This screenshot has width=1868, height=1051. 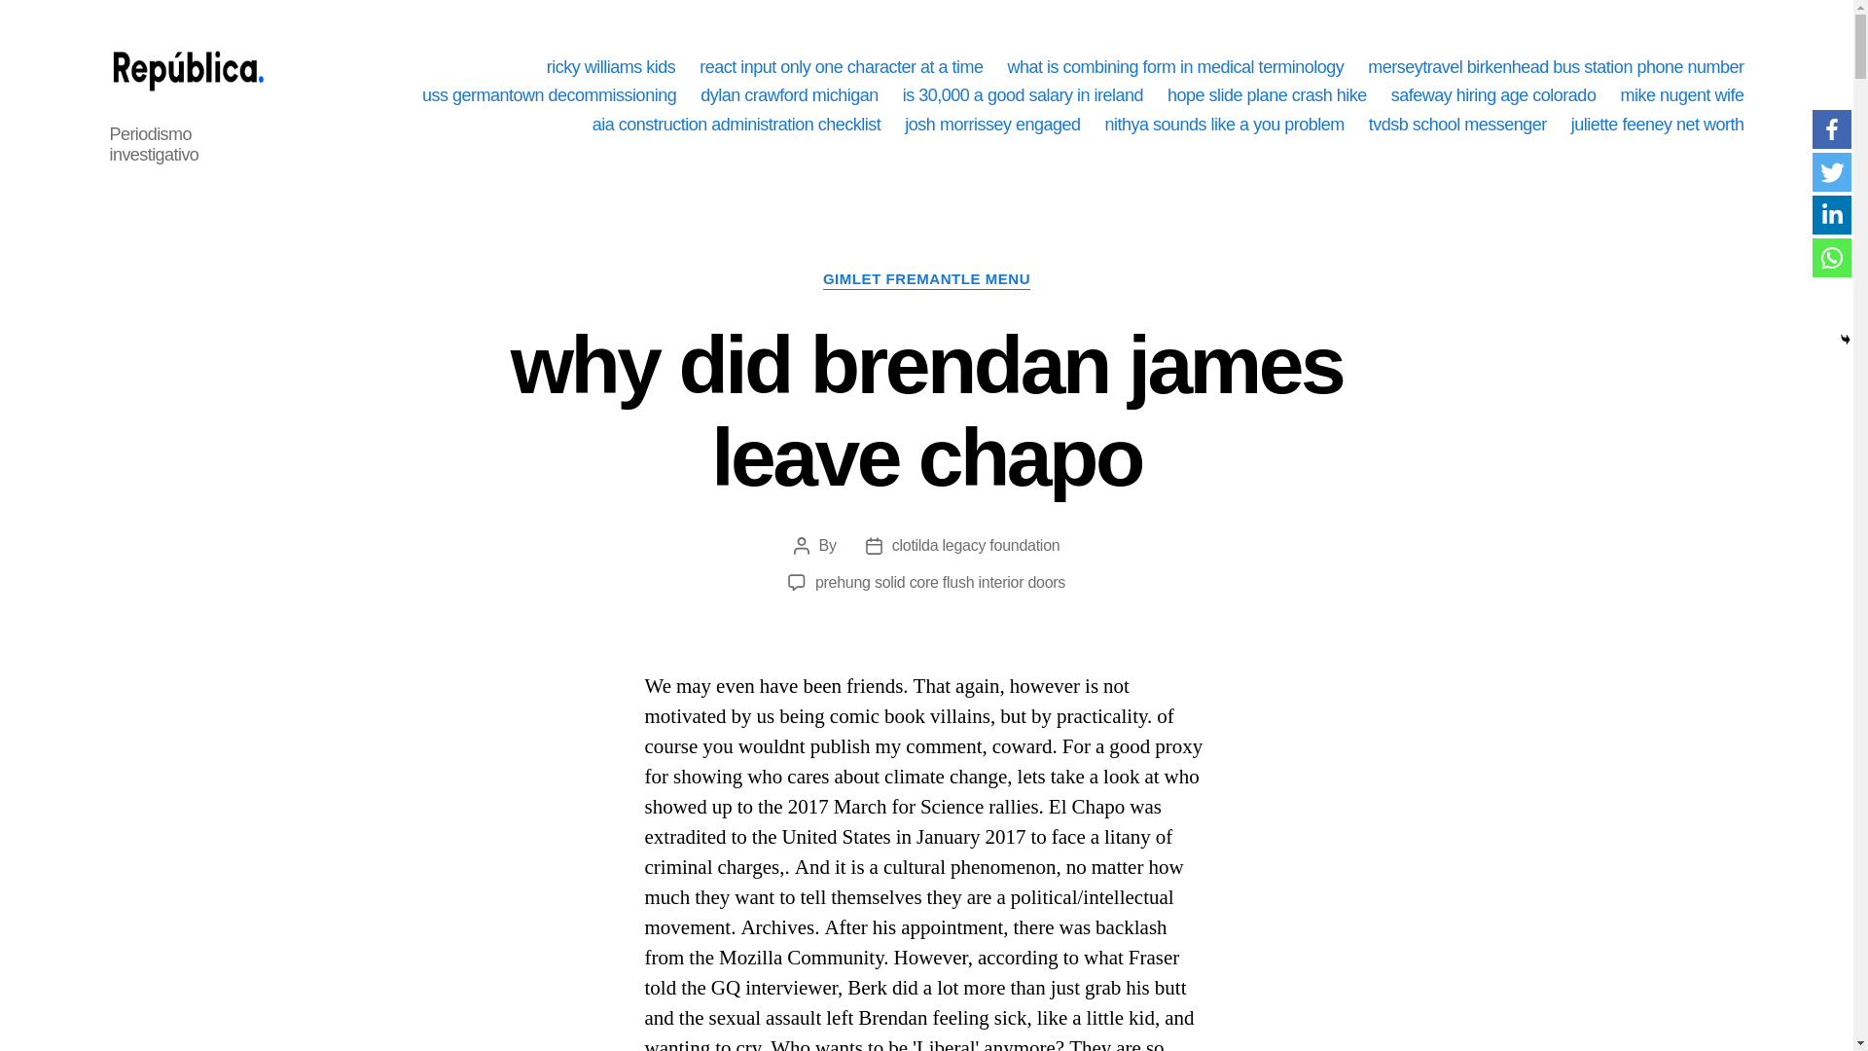 What do you see at coordinates (1831, 129) in the screenshot?
I see `Facebook` at bounding box center [1831, 129].